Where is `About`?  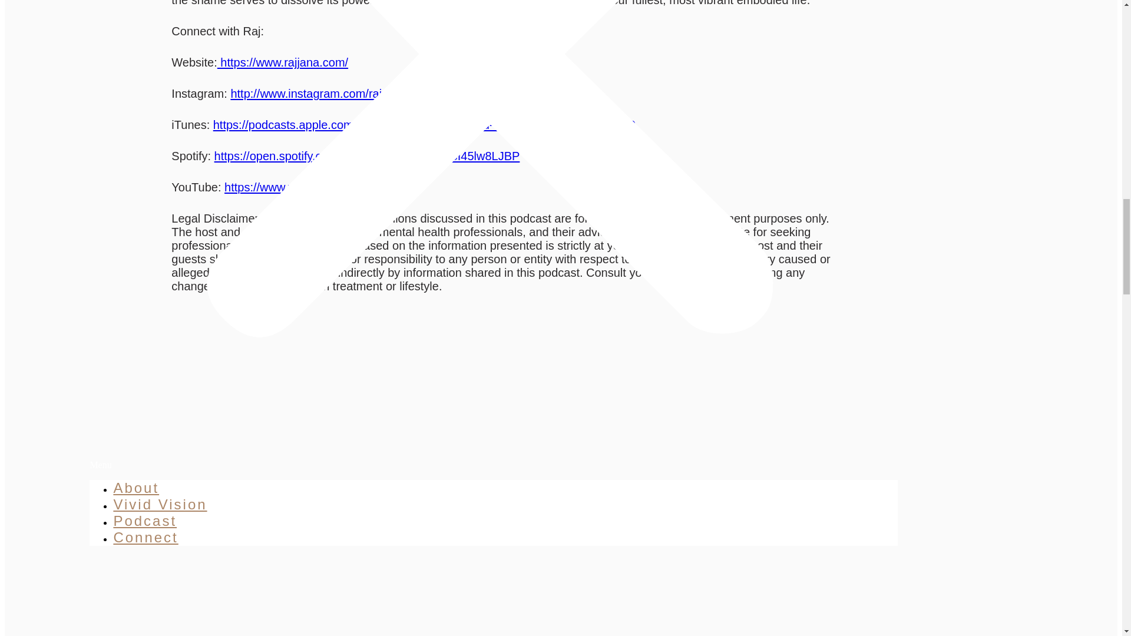
About is located at coordinates (136, 488).